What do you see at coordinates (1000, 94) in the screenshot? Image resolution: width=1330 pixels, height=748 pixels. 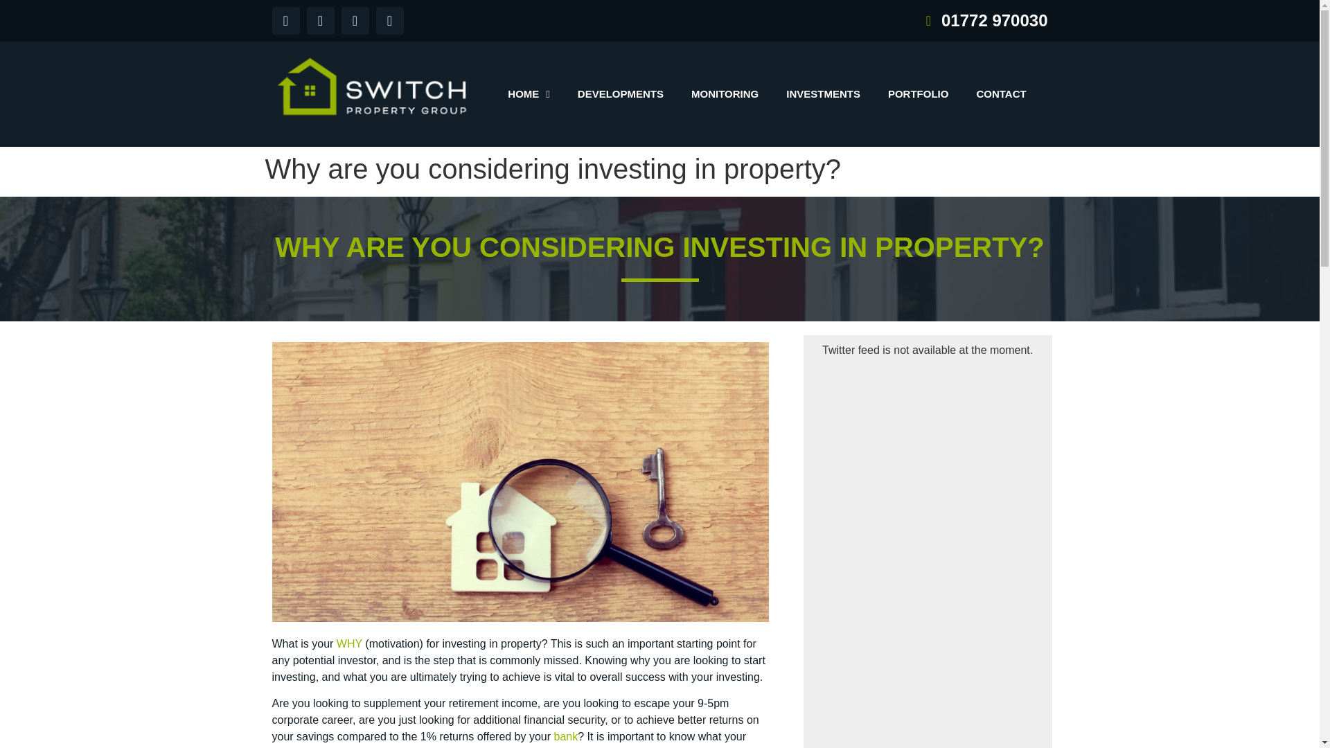 I see `CONTACT` at bounding box center [1000, 94].